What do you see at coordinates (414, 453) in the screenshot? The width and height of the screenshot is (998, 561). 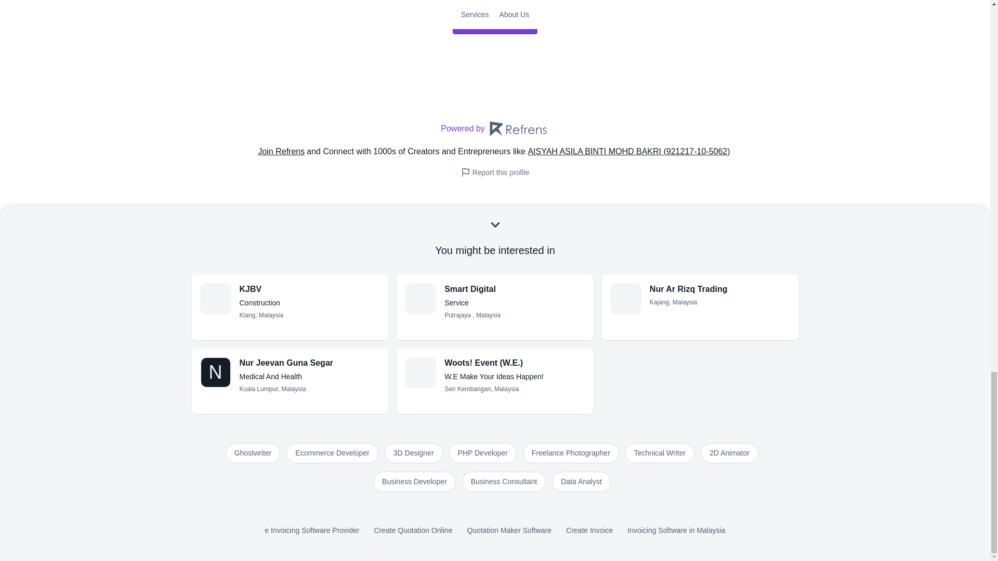 I see `3D Designer` at bounding box center [414, 453].